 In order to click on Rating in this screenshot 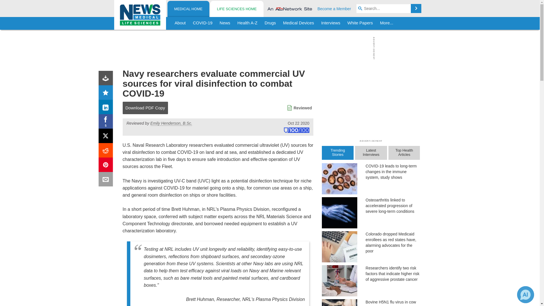, I will do `click(107, 93)`.